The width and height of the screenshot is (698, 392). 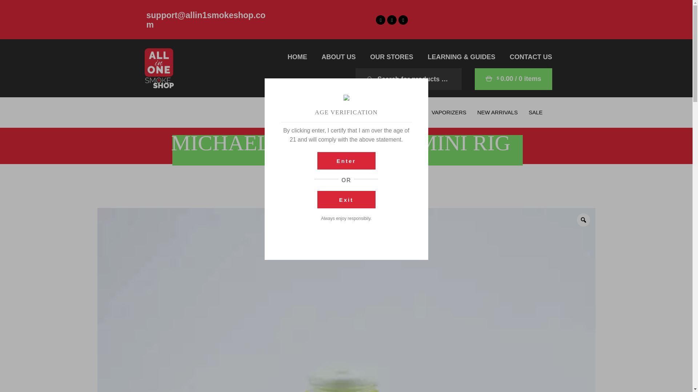 What do you see at coordinates (391, 57) in the screenshot?
I see `OUR STORES` at bounding box center [391, 57].